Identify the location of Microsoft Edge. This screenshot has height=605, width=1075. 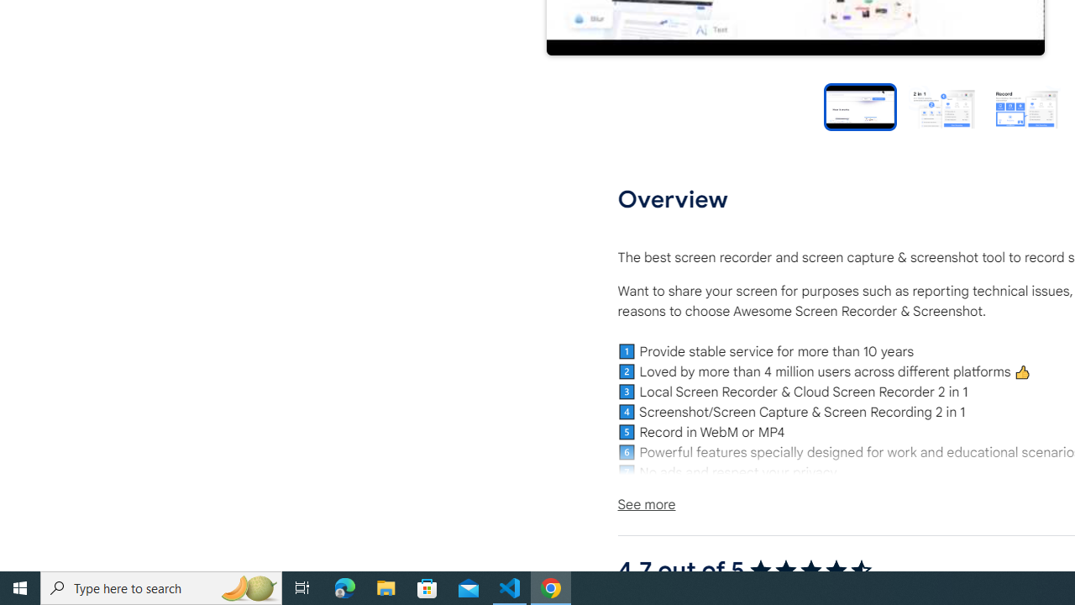
(345, 588).